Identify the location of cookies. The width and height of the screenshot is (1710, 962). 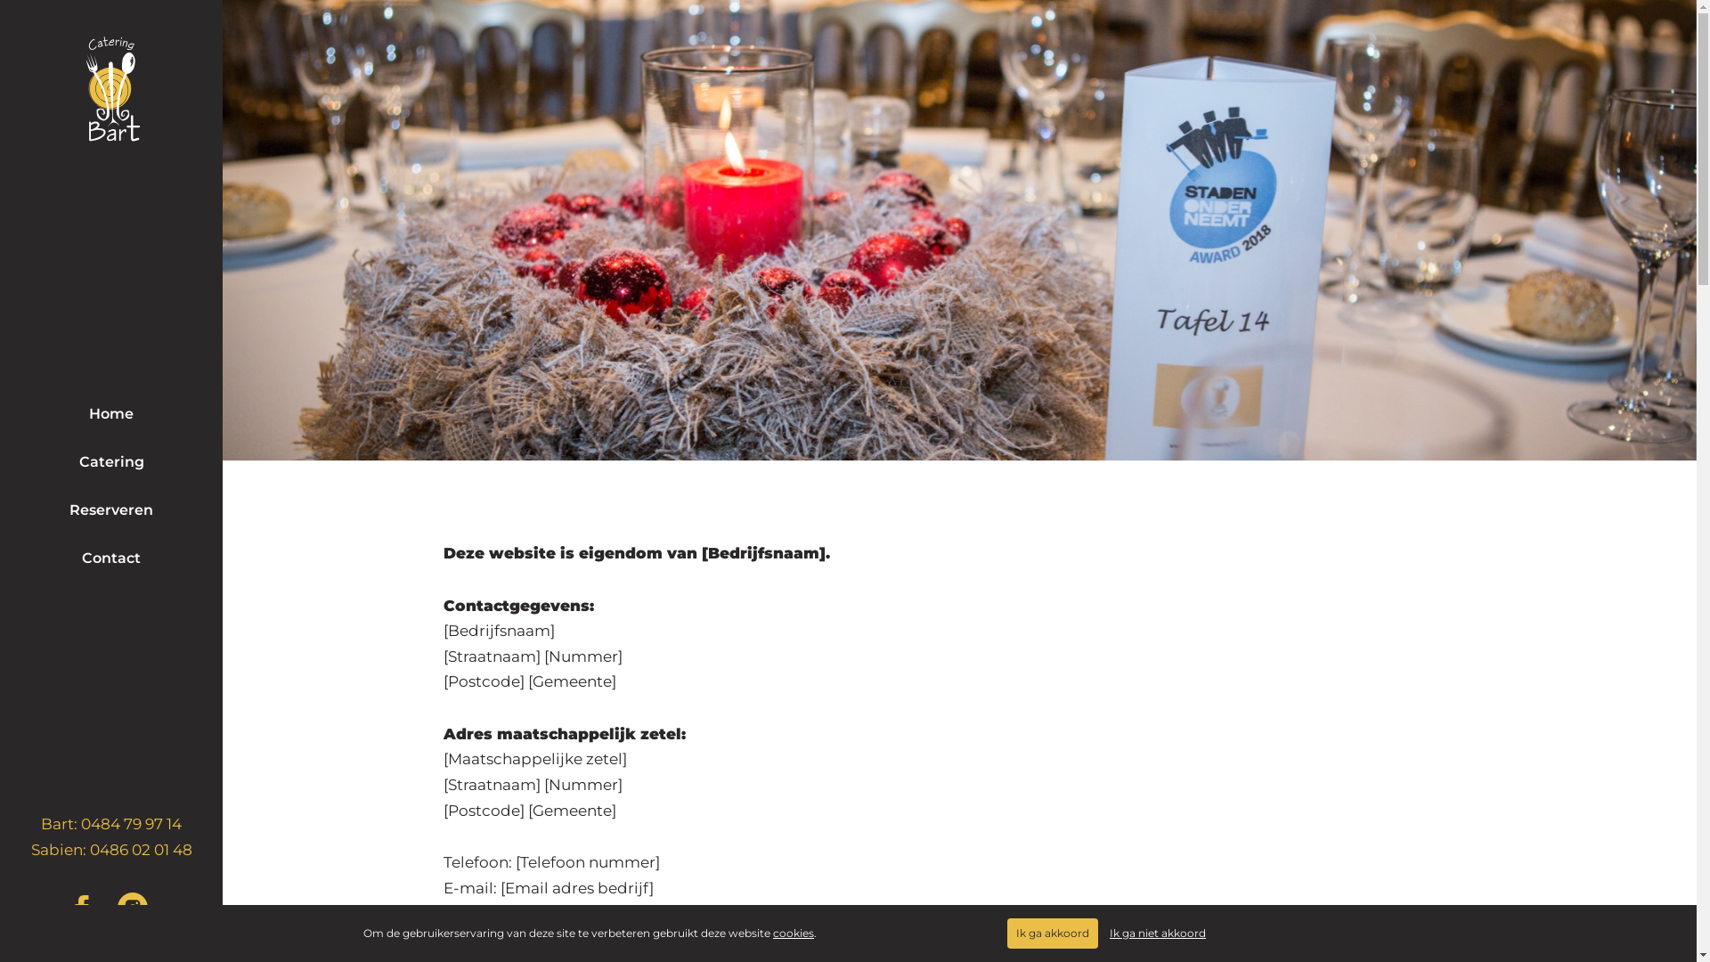
(794, 933).